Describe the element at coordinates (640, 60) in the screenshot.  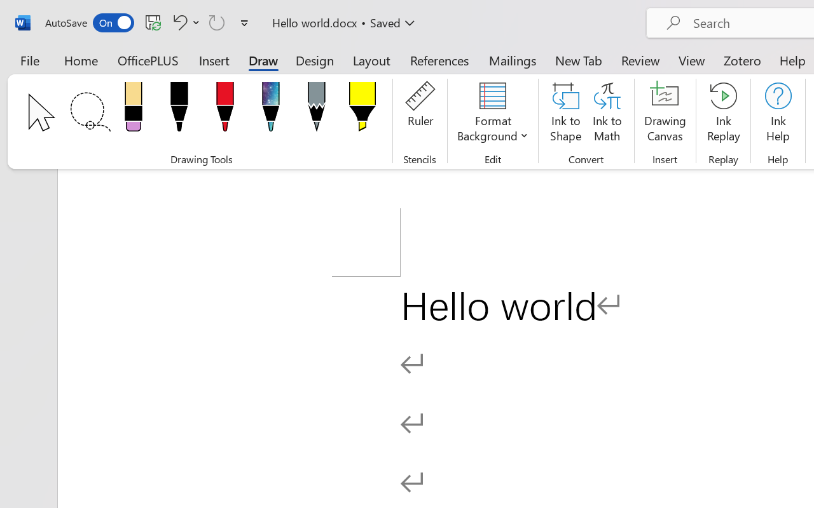
I see `Review` at that location.